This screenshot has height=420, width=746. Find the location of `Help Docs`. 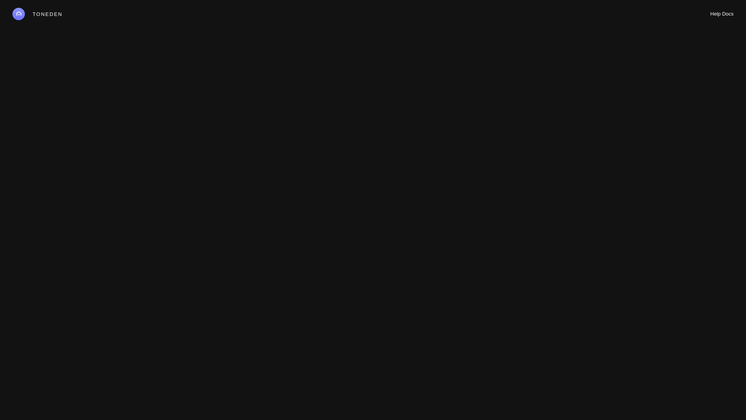

Help Docs is located at coordinates (722, 14).